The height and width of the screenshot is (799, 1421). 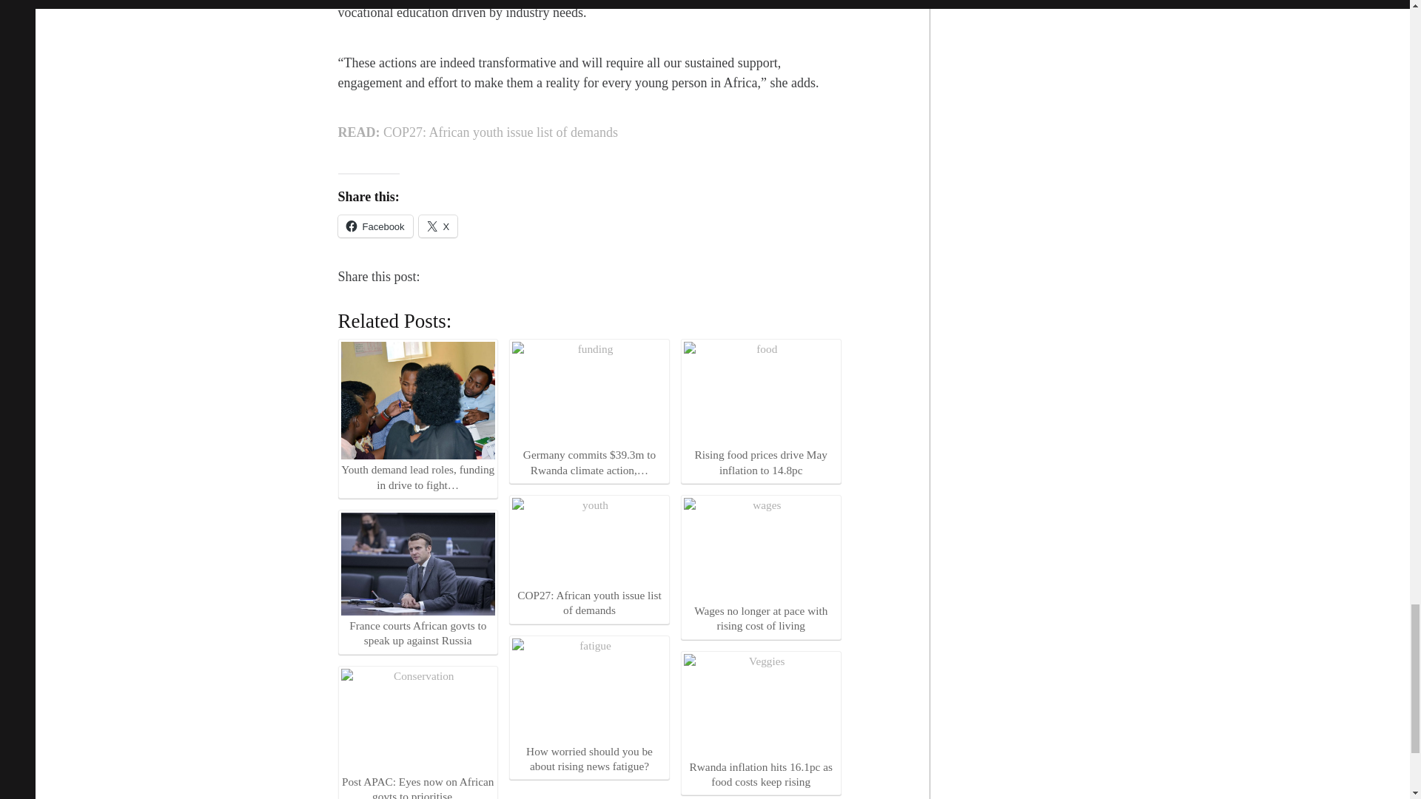 What do you see at coordinates (761, 410) in the screenshot?
I see `Rising food prices drive May inflation to 14.8pc` at bounding box center [761, 410].